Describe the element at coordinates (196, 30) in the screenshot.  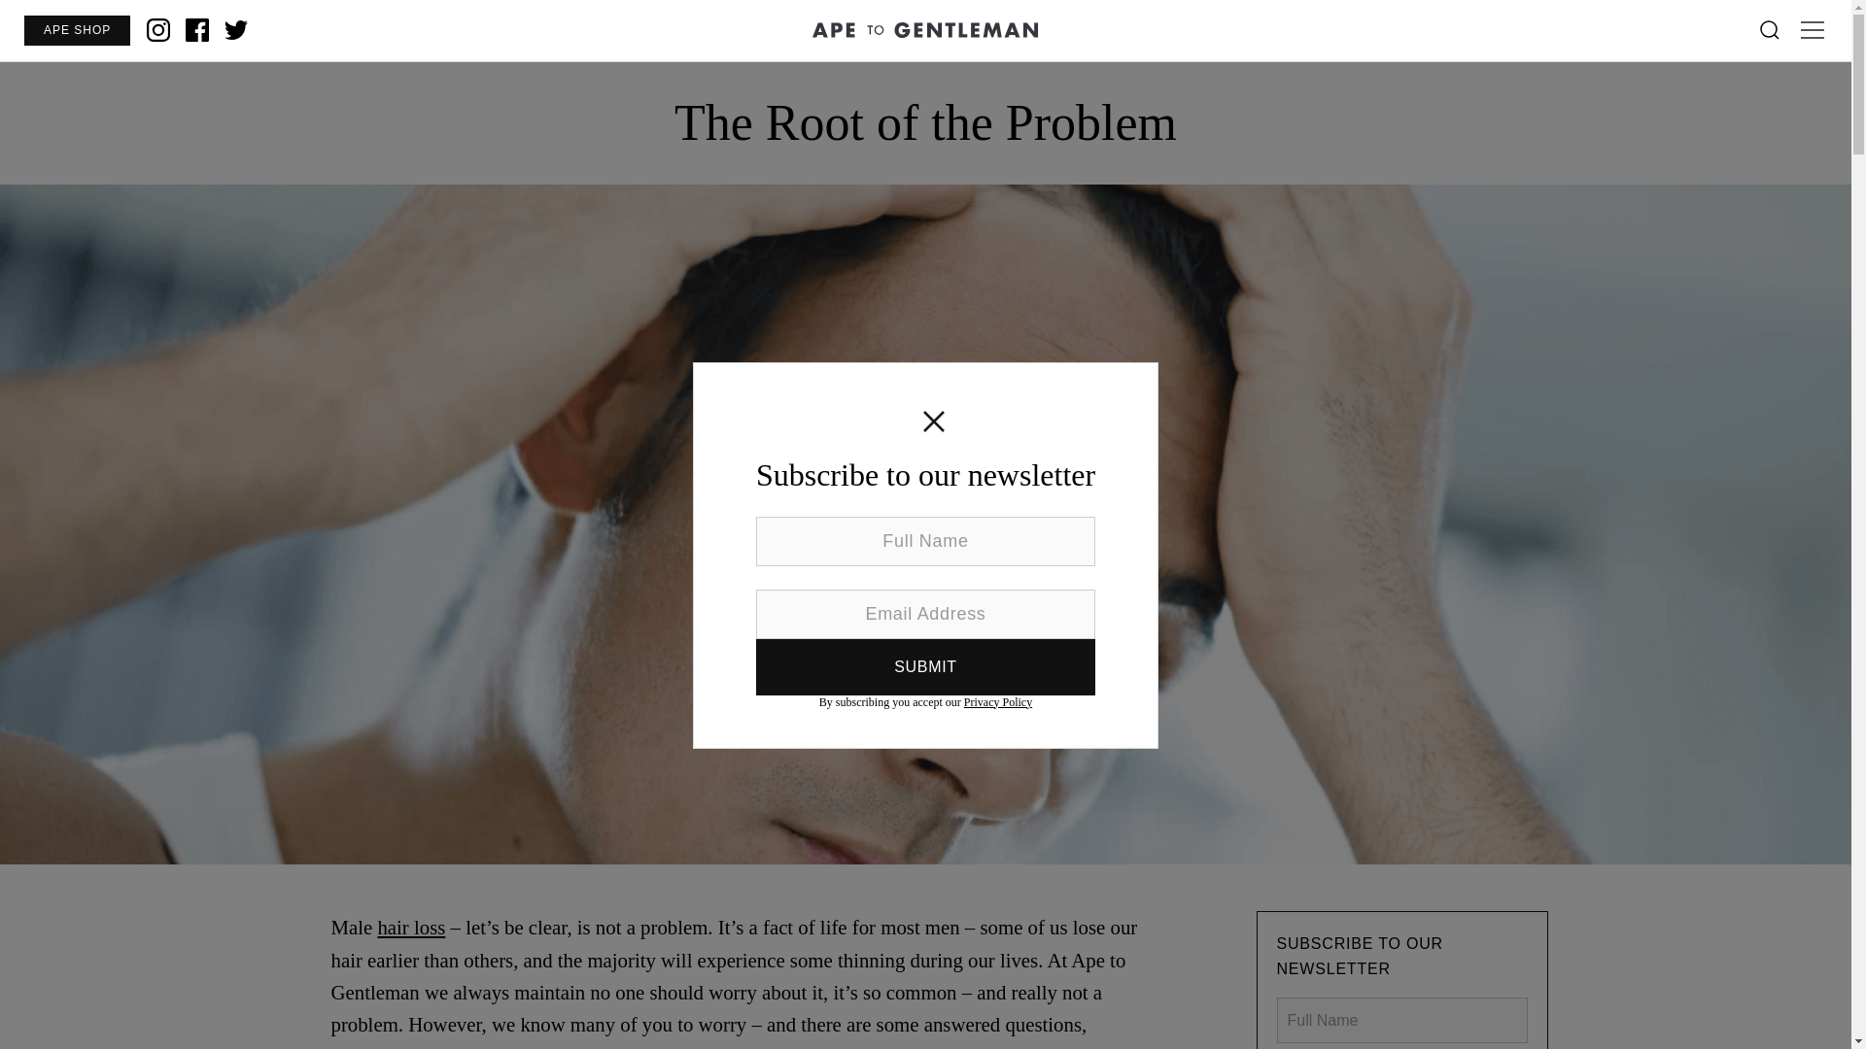
I see `Facebook` at that location.